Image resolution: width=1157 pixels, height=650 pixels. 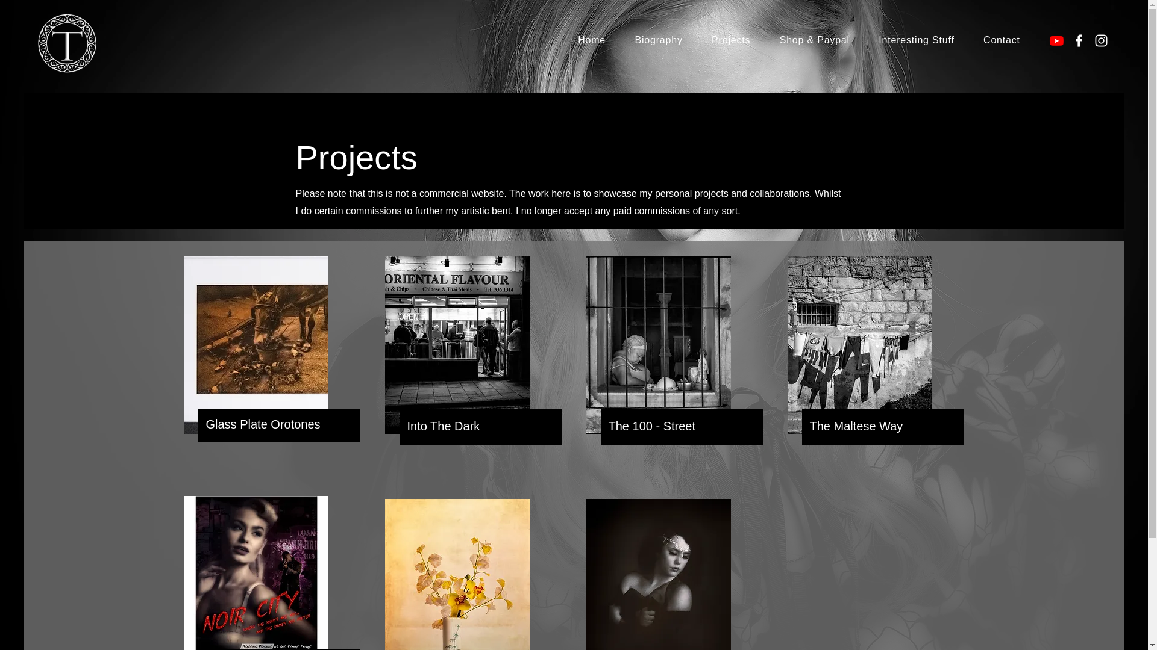 I want to click on Home, so click(x=592, y=40).